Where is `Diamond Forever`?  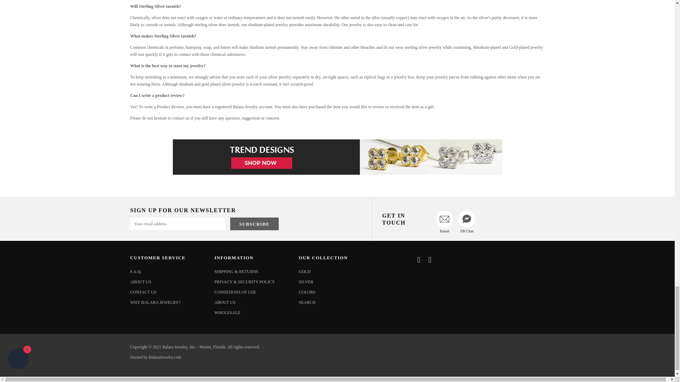
Diamond Forever is located at coordinates (337, 157).